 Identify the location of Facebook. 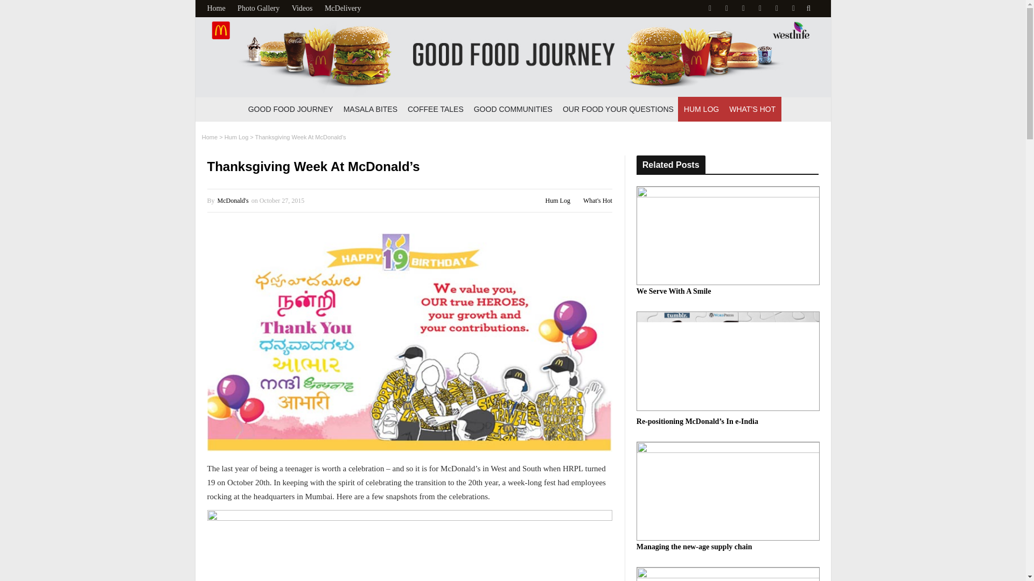
(709, 9).